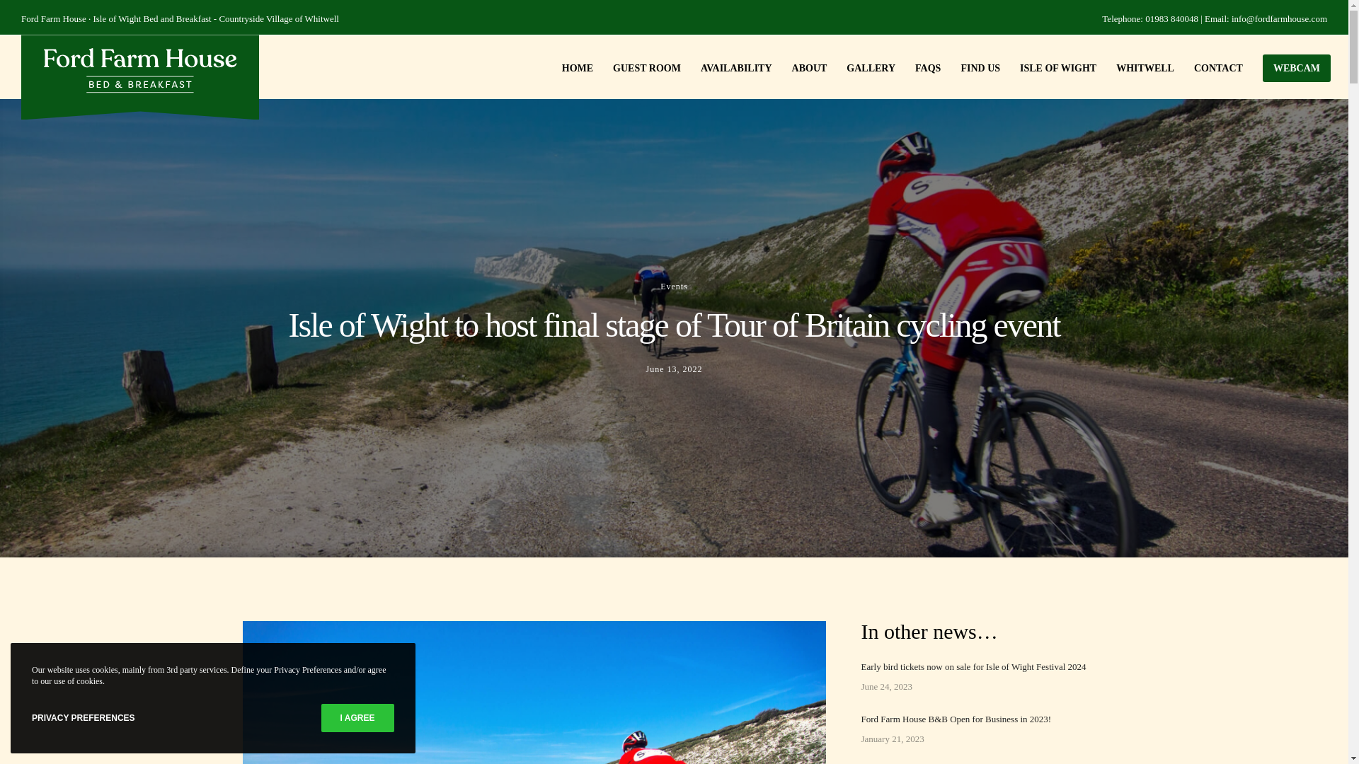  Describe the element at coordinates (861, 66) in the screenshot. I see `GALLERY` at that location.